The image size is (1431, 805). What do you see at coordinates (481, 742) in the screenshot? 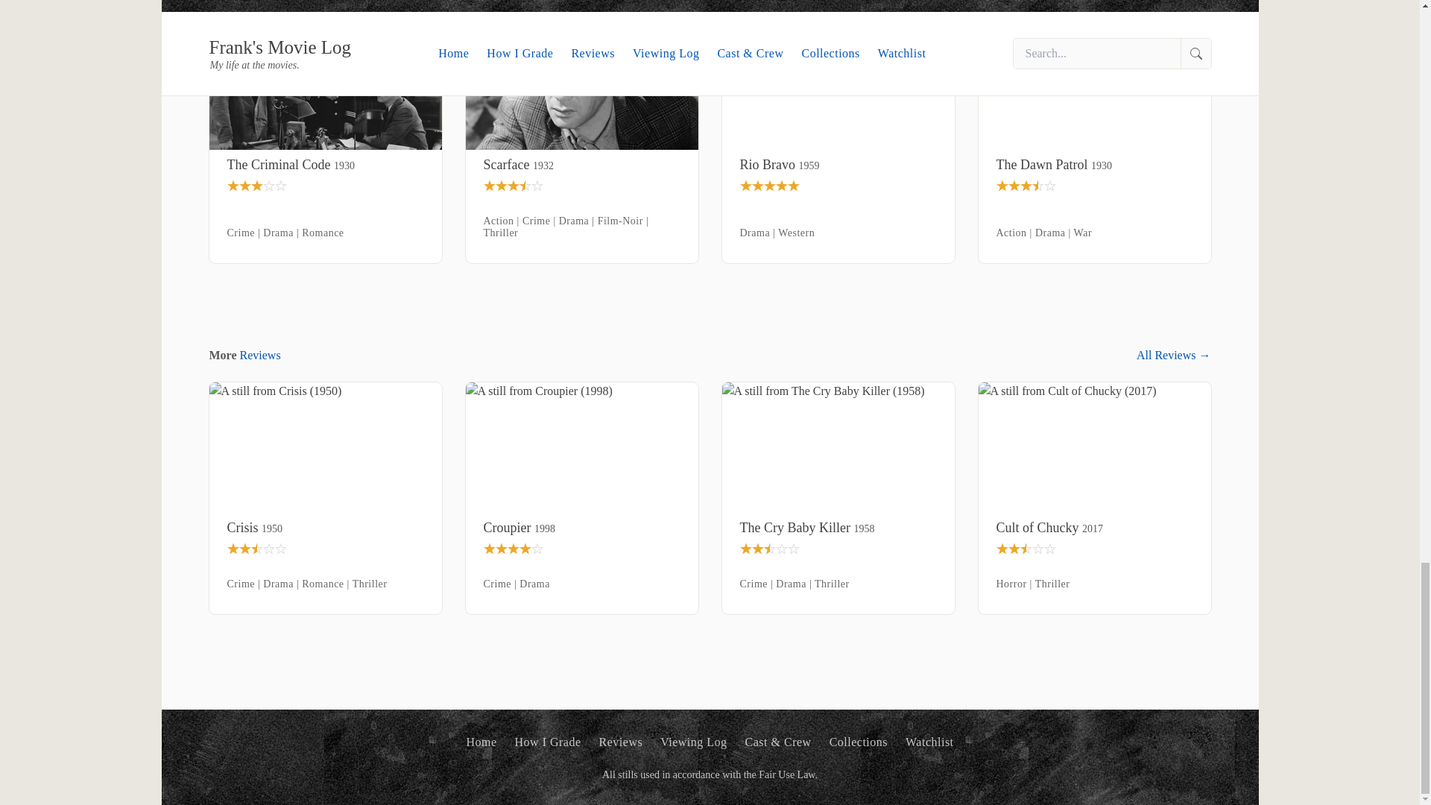
I see `Home` at bounding box center [481, 742].